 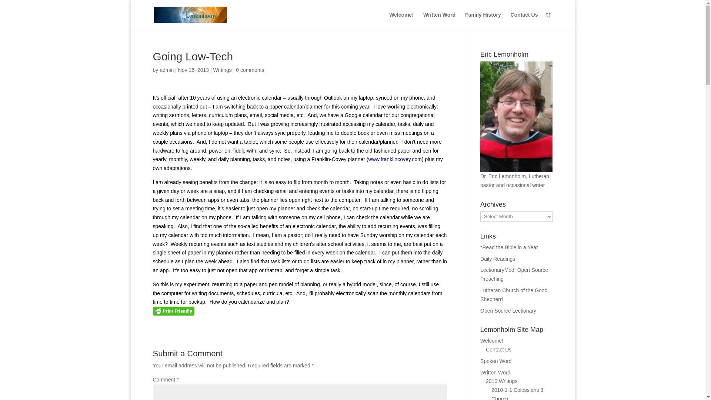 I want to click on 2010-1-1 Colossians 3 Church, so click(x=517, y=393).